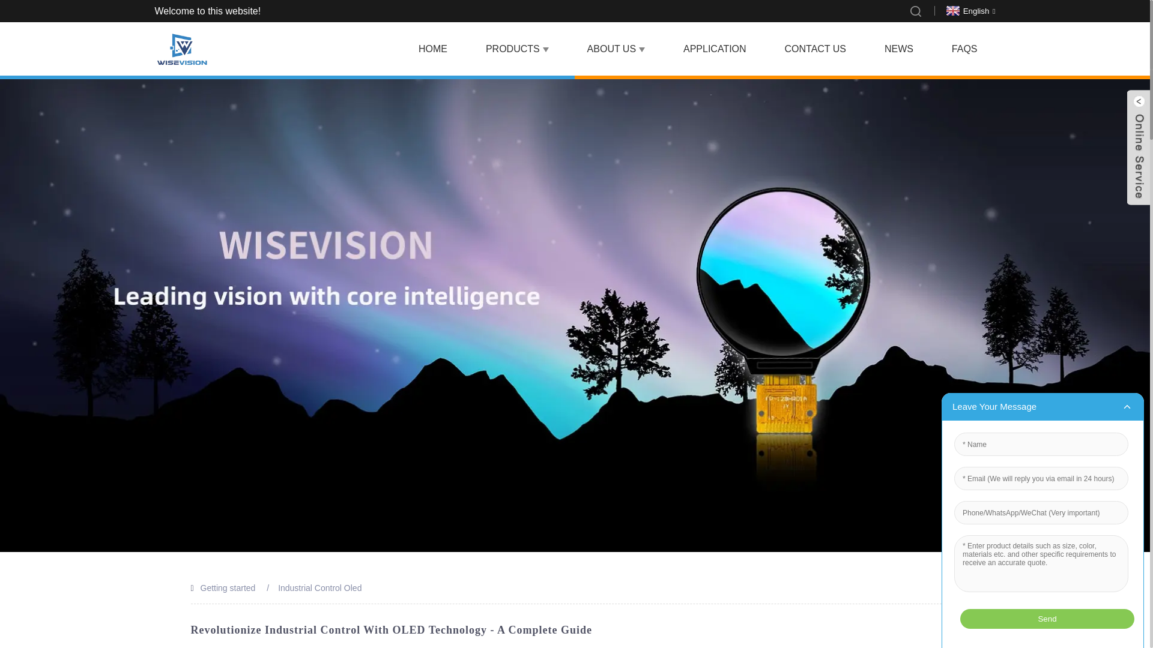  Describe the element at coordinates (228, 588) in the screenshot. I see `Getting started` at that location.